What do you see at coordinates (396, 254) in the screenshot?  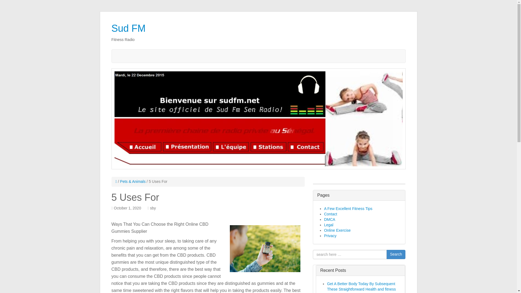 I see `Search` at bounding box center [396, 254].